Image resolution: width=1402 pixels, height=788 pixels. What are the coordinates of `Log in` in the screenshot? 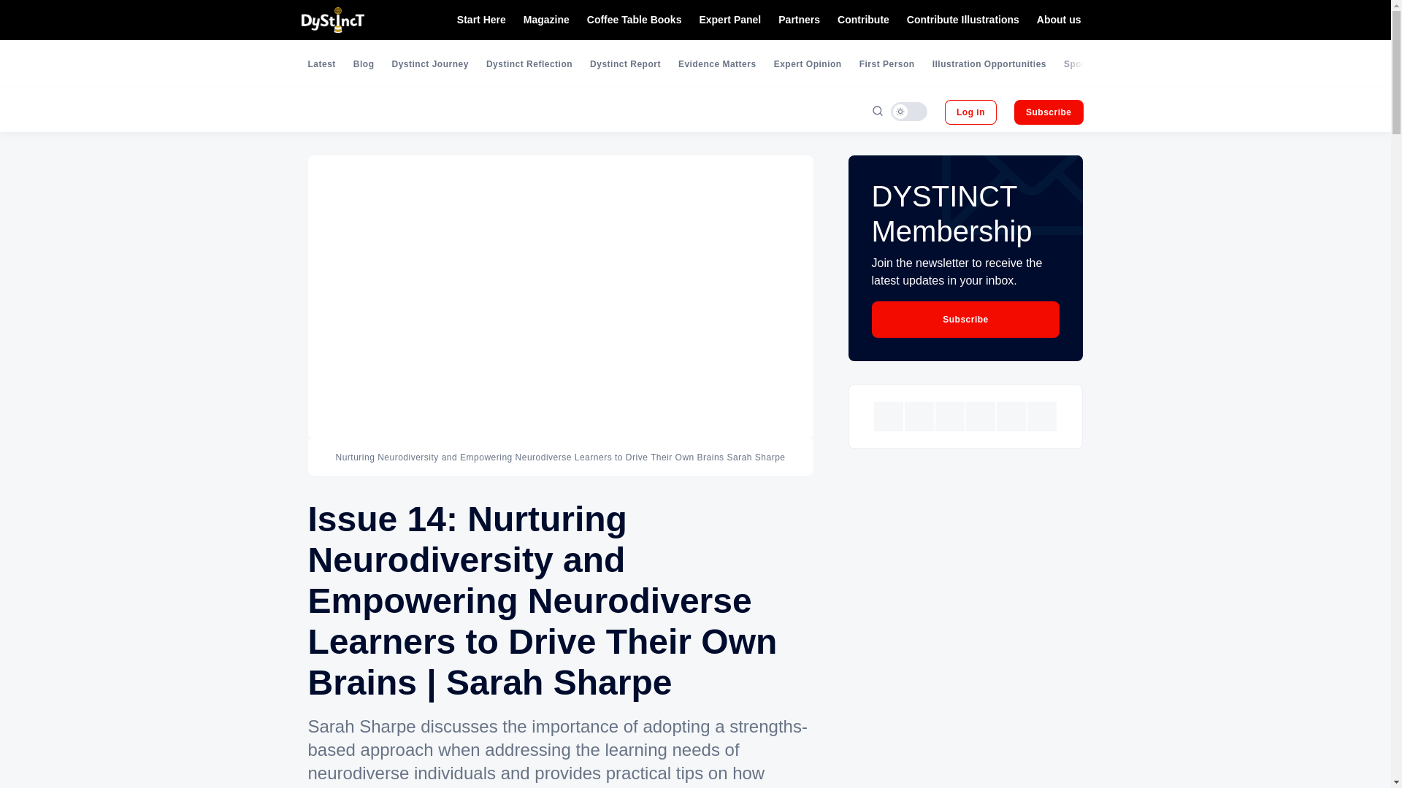 It's located at (971, 112).